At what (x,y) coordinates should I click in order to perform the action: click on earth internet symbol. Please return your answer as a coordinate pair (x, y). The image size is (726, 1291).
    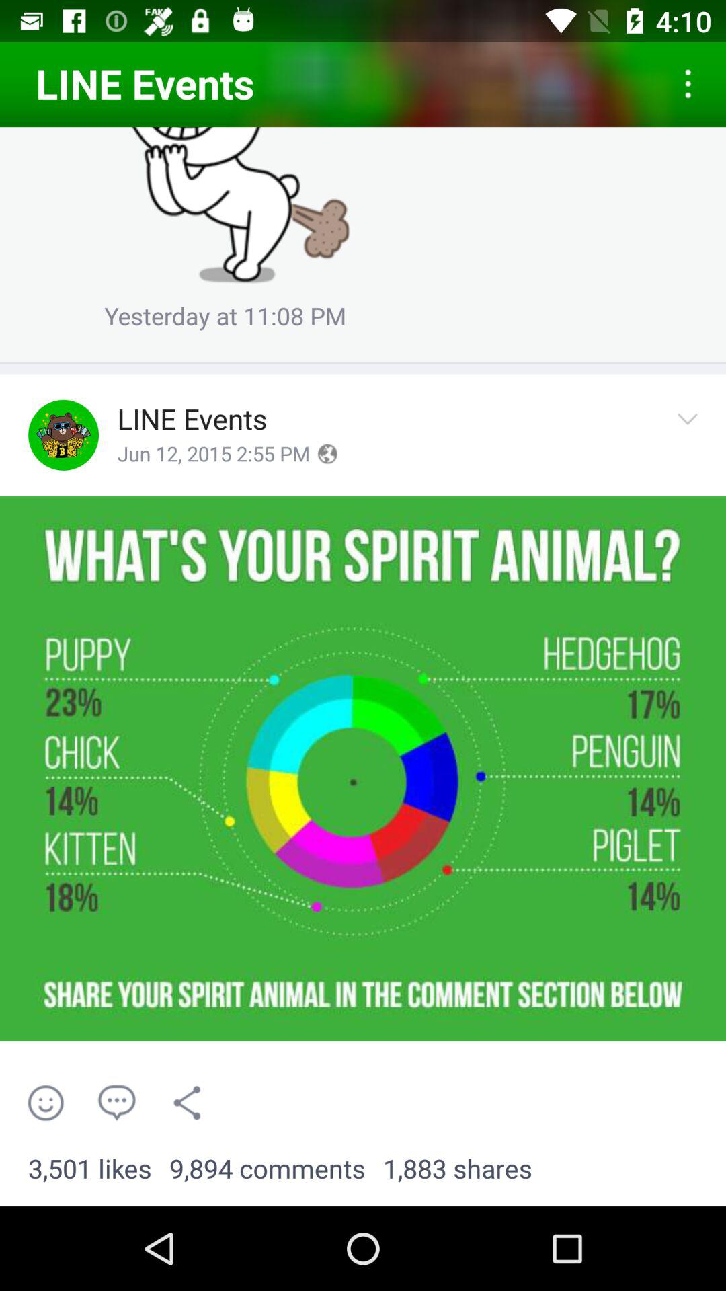
    Looking at the image, I should click on (327, 454).